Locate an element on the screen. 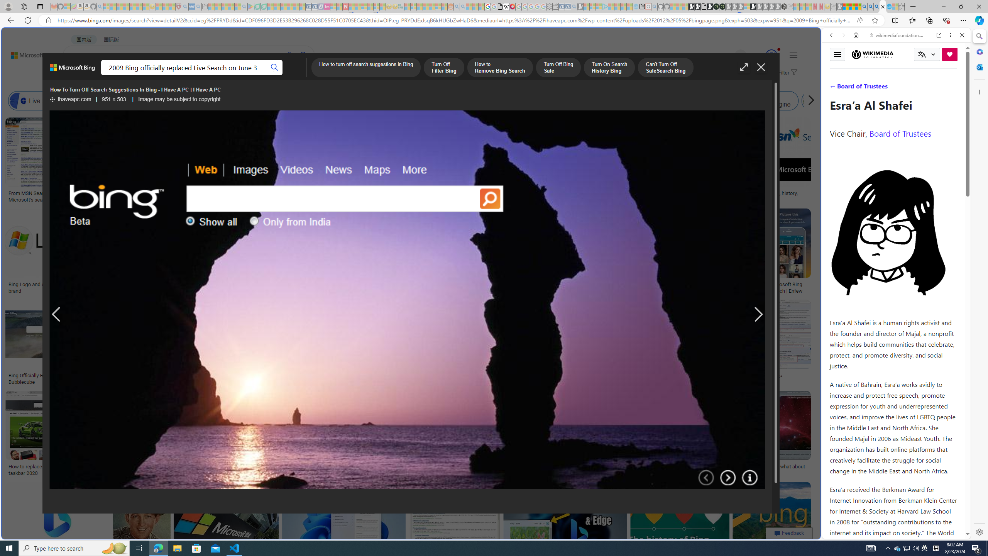 Image resolution: width=988 pixels, height=556 pixels. Services - Maintenance | Sky Blue Bikes - Sky Blue Bikes is located at coordinates (888, 7).